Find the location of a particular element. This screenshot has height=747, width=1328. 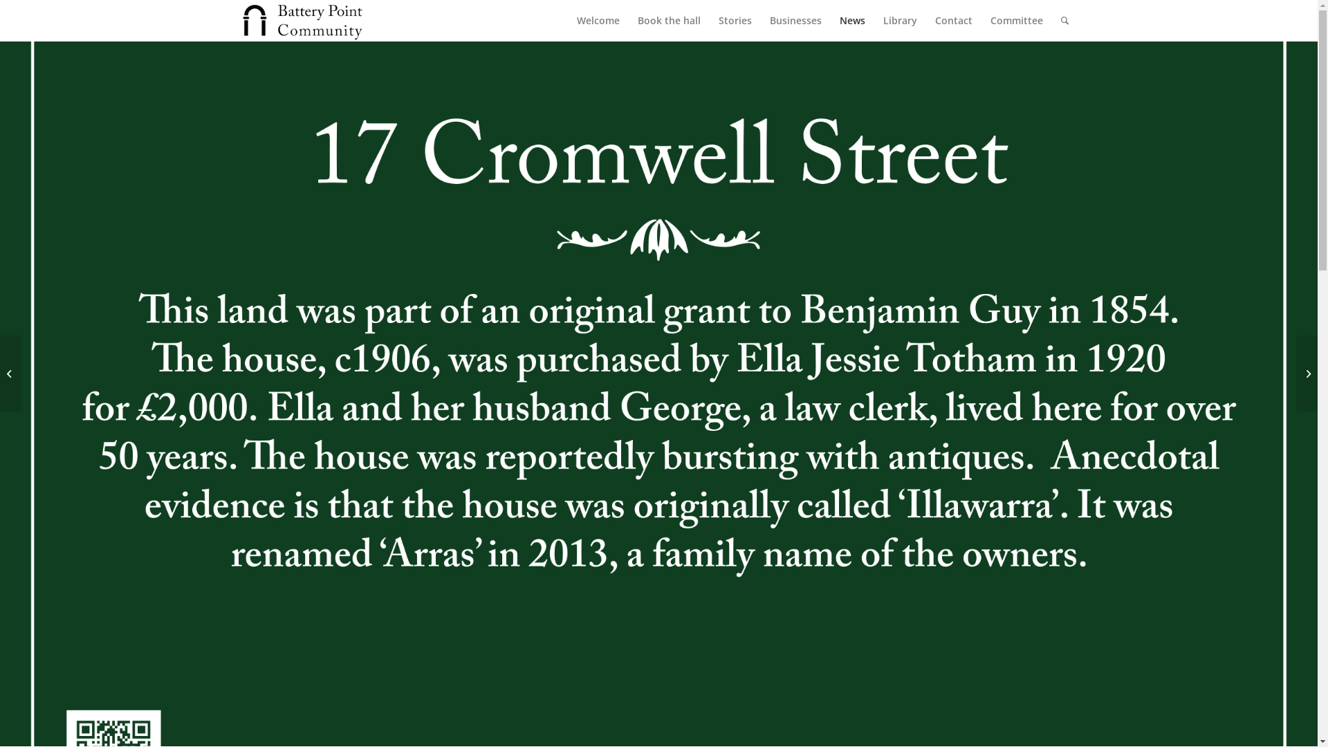

News is located at coordinates (852, 21).